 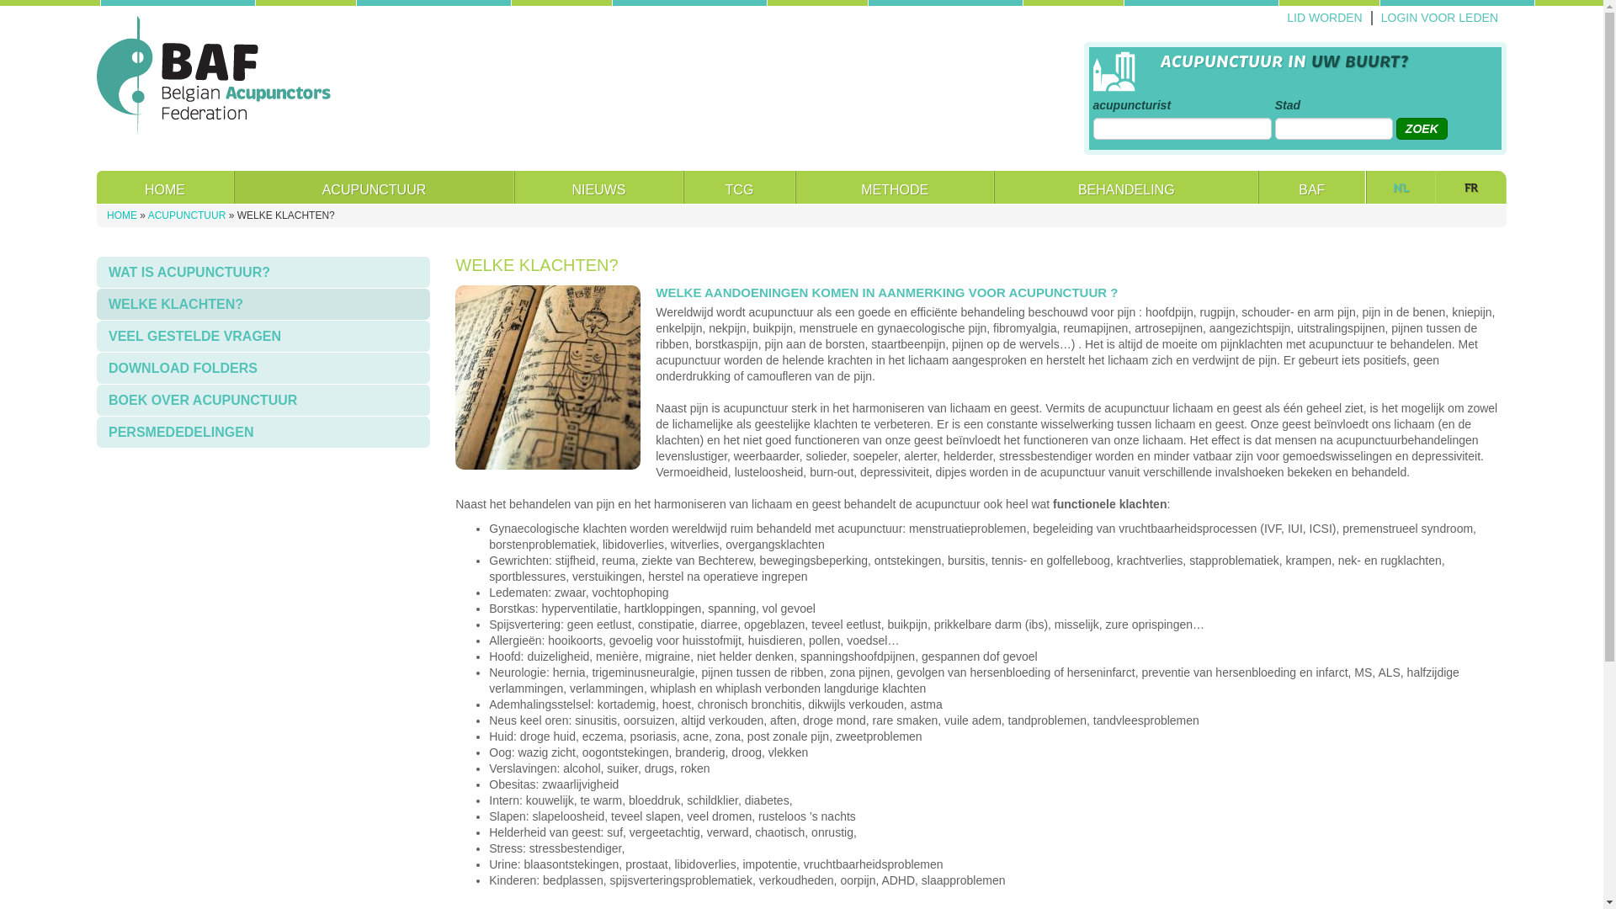 I want to click on HOME, so click(x=122, y=215).